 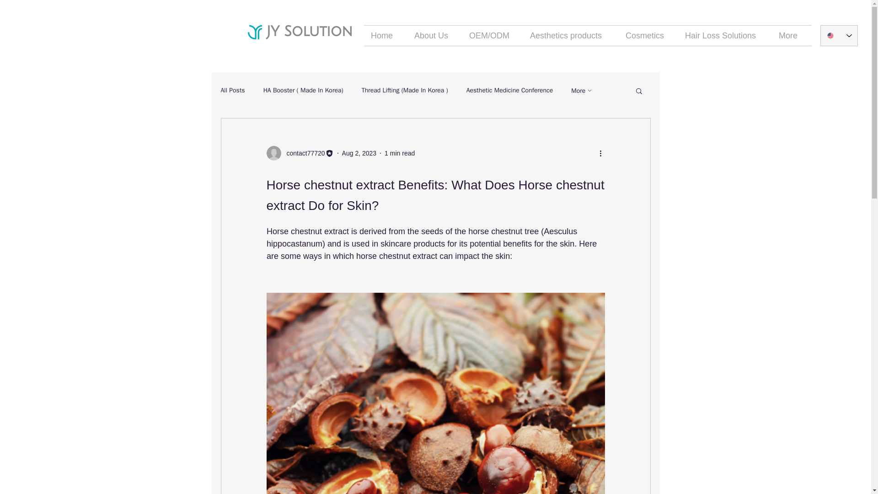 What do you see at coordinates (399, 153) in the screenshot?
I see `1 min read` at bounding box center [399, 153].